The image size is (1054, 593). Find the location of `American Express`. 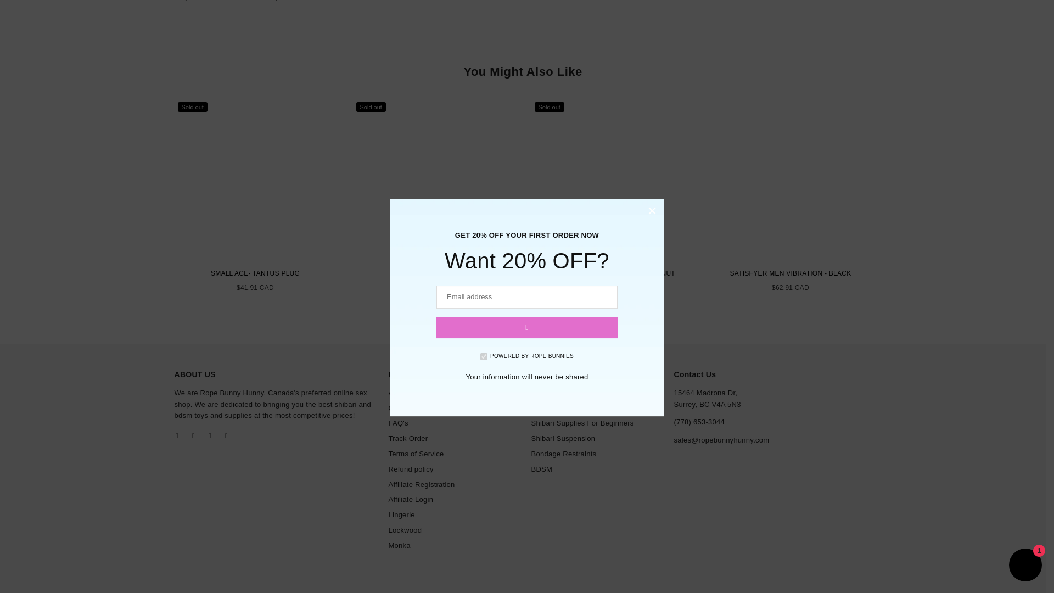

American Express is located at coordinates (702, 591).